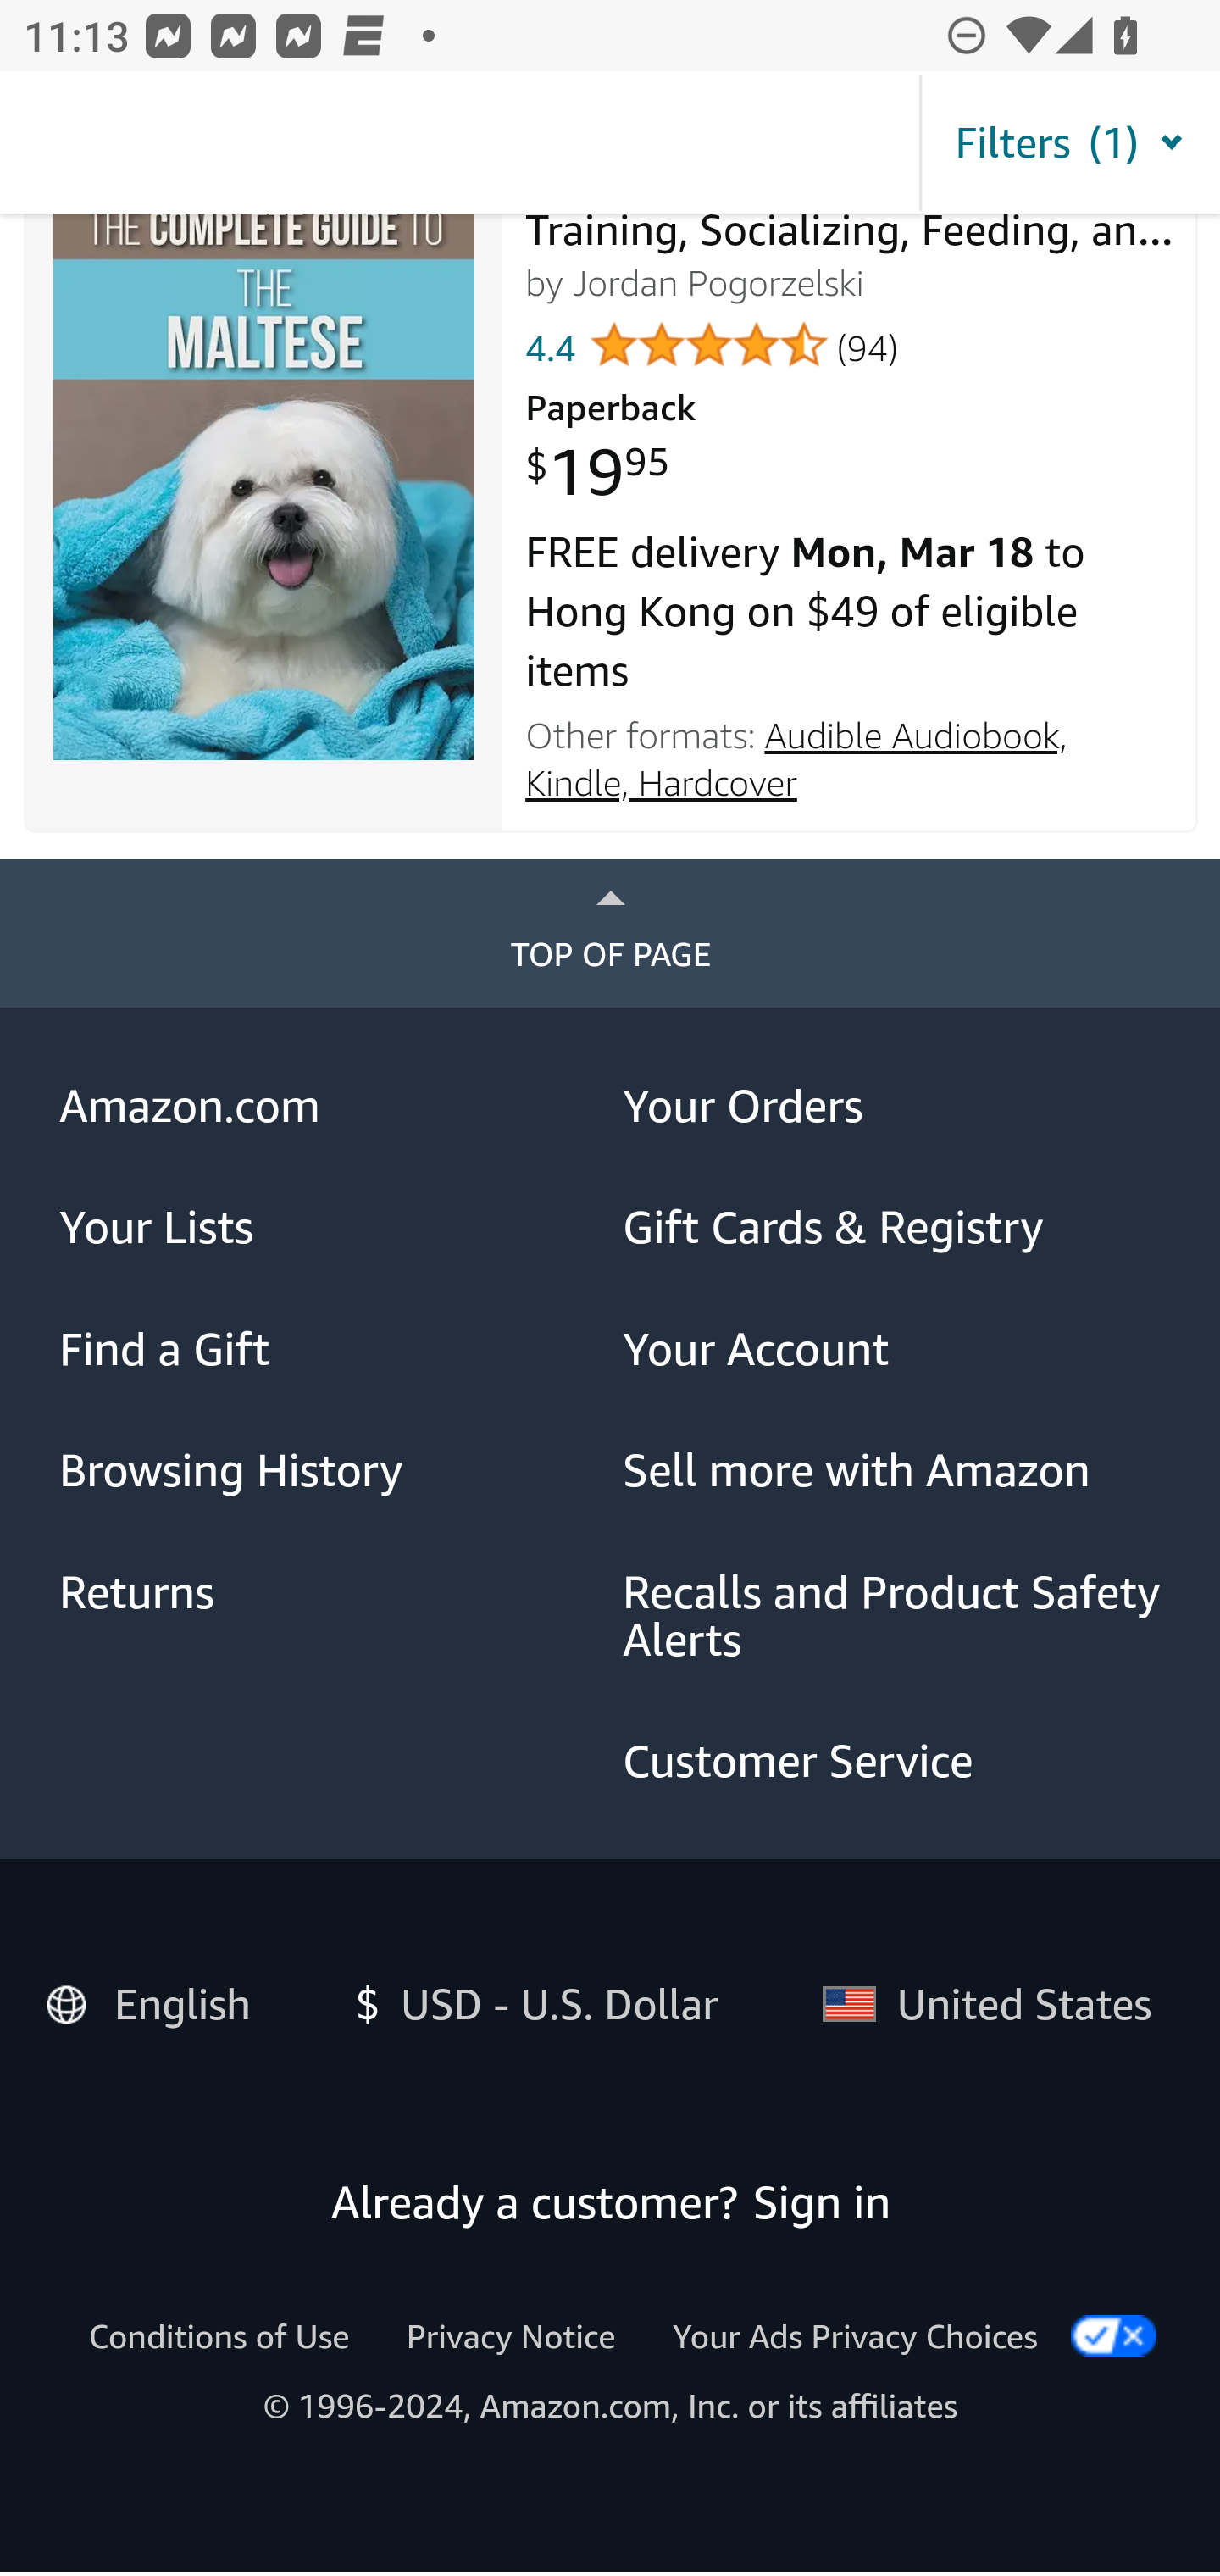 Image resolution: width=1220 pixels, height=2576 pixels. What do you see at coordinates (159, 2000) in the screenshot?
I see `Choose a language for shopping. English` at bounding box center [159, 2000].